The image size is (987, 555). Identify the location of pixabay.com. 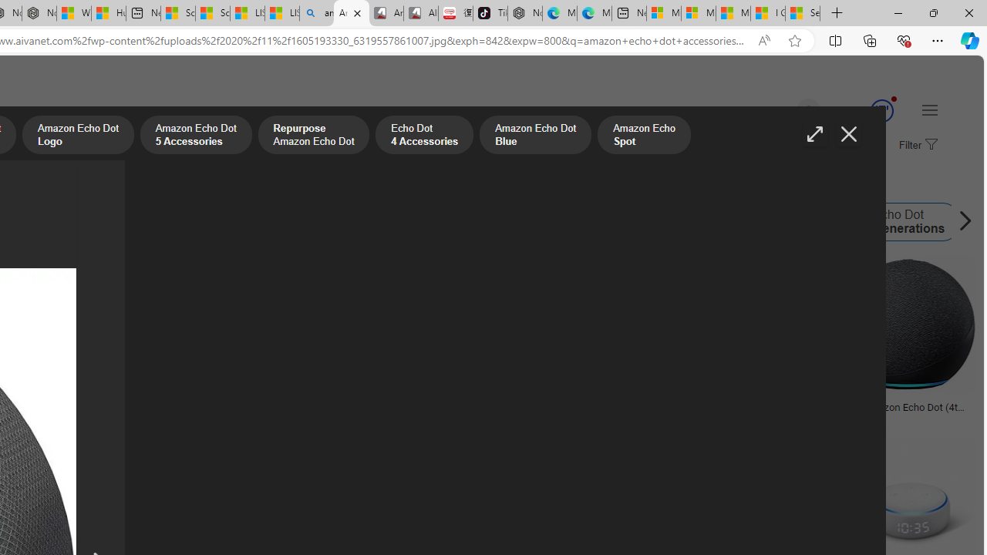
(564, 418).